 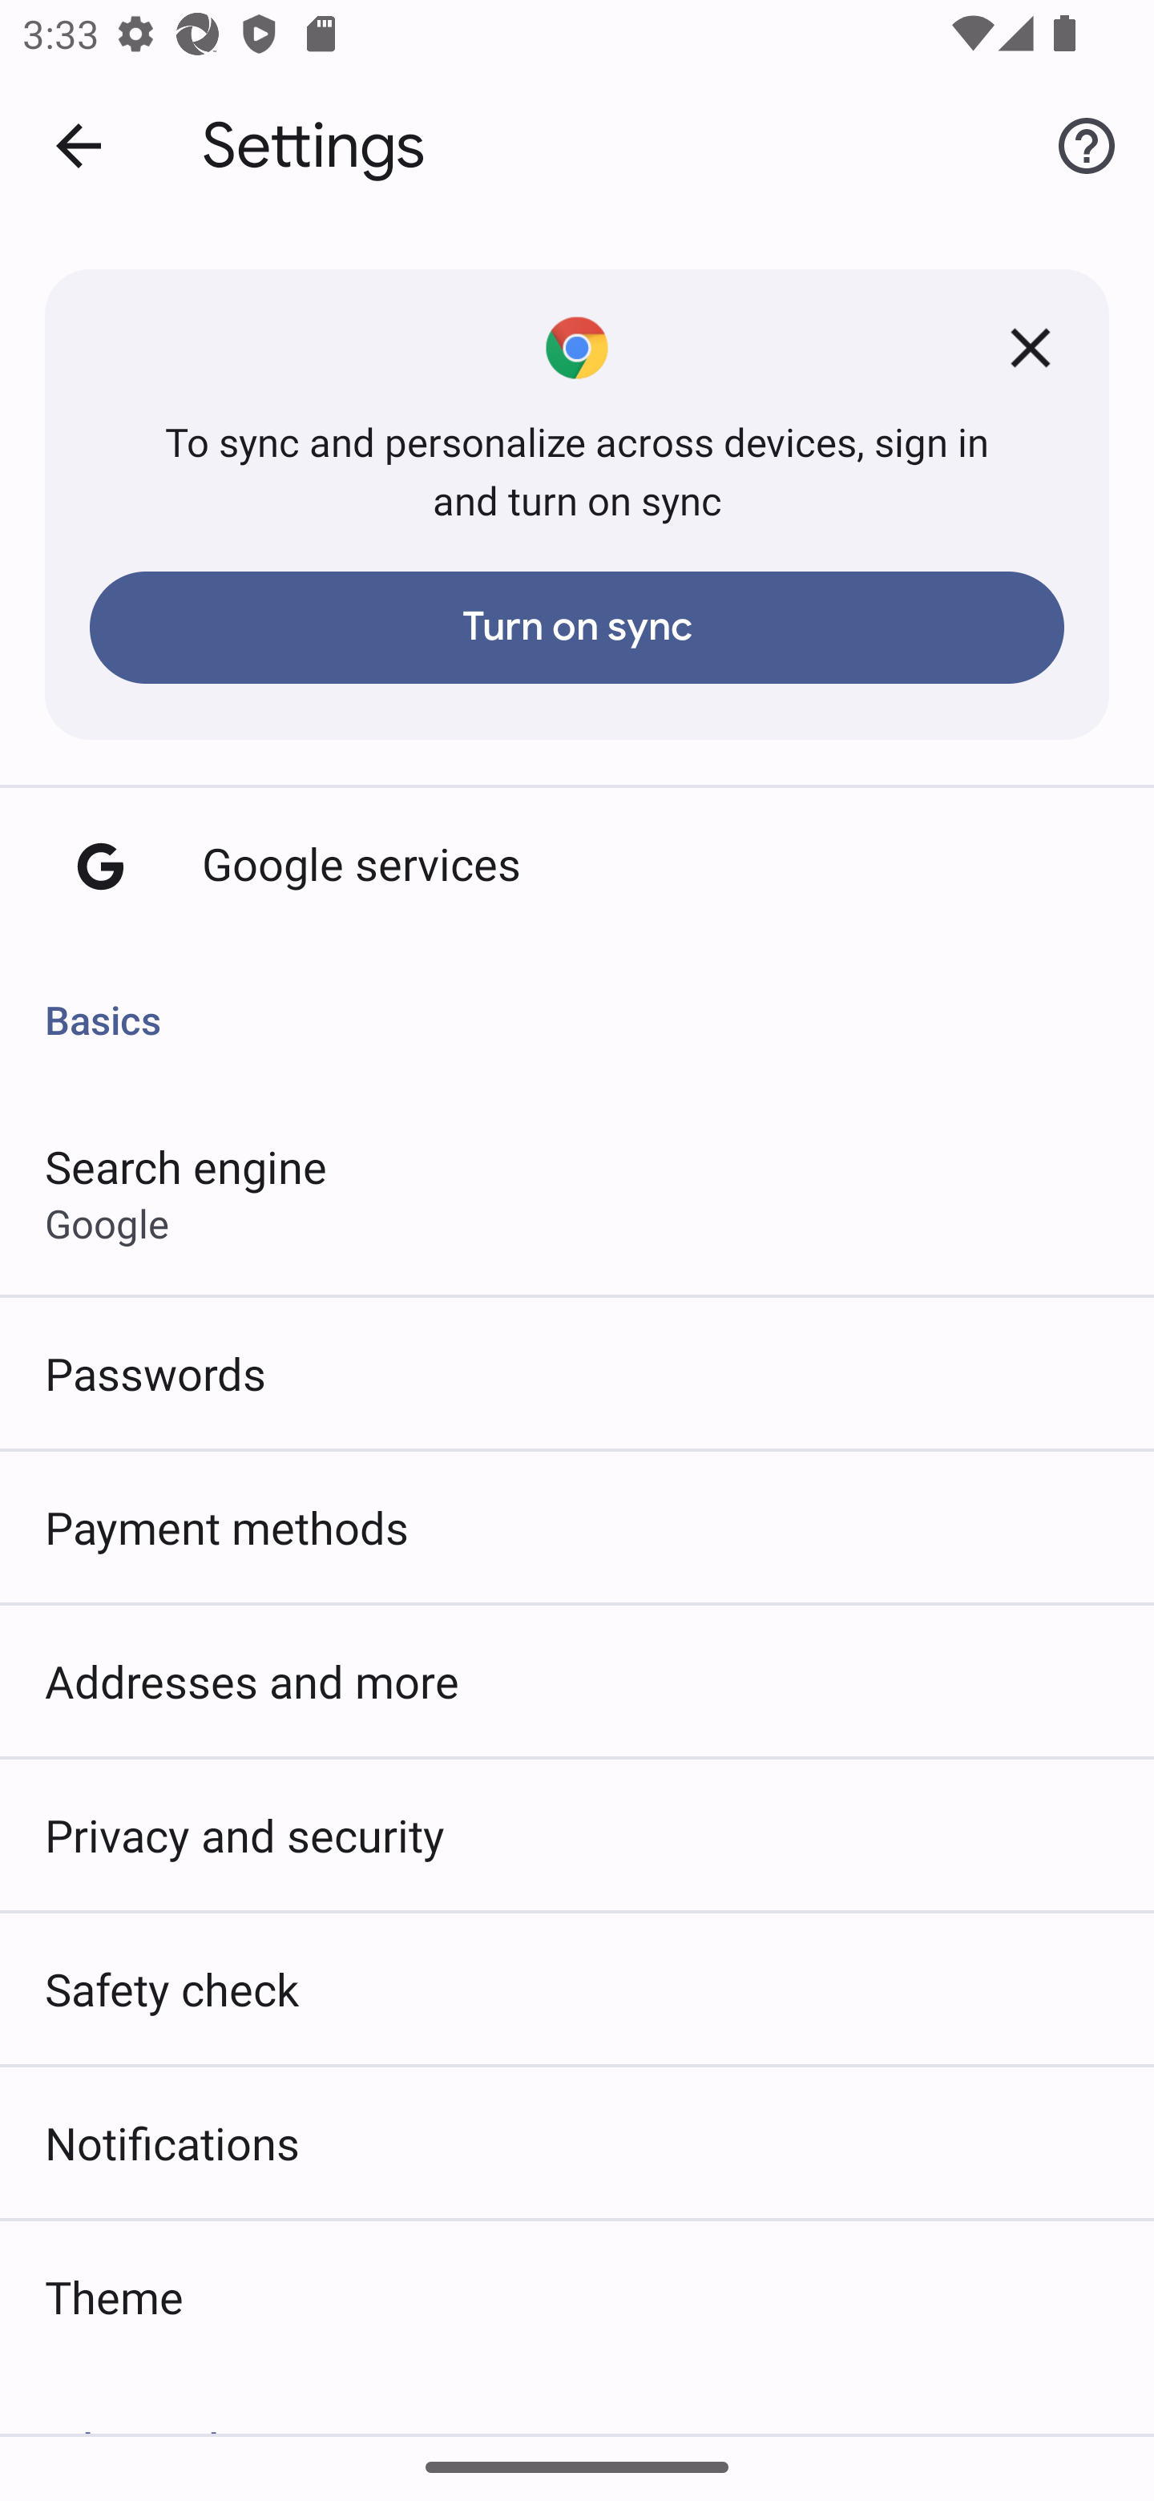 I want to click on Turn on sync, so click(x=577, y=627).